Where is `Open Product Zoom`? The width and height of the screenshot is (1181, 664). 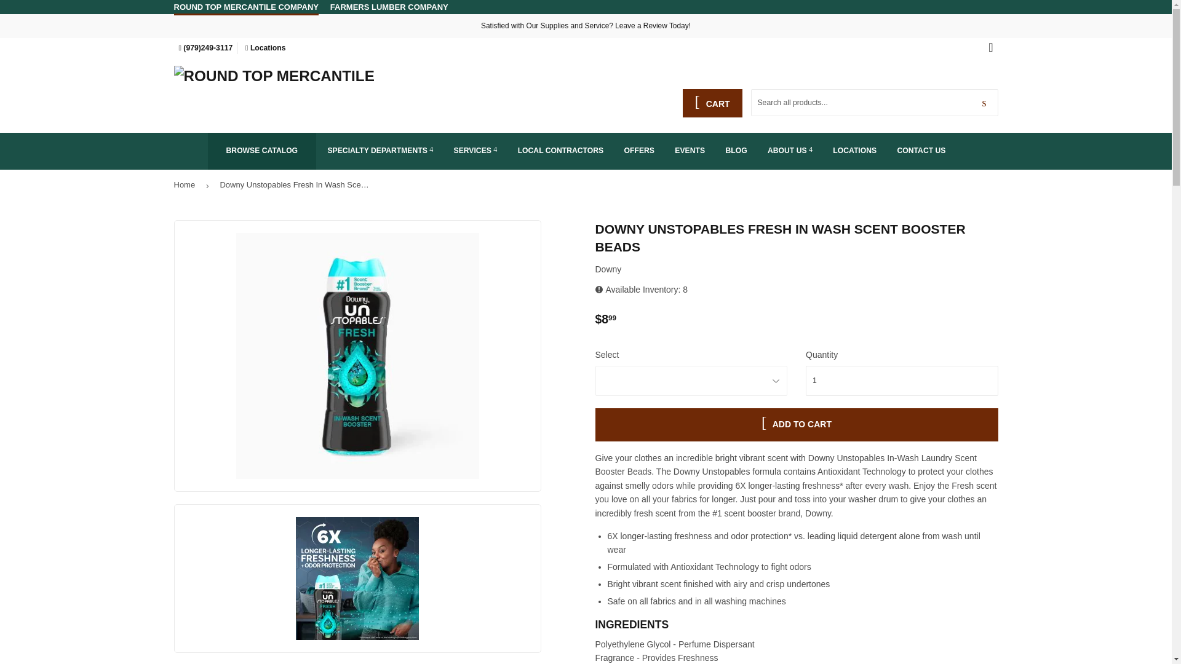 Open Product Zoom is located at coordinates (358, 579).